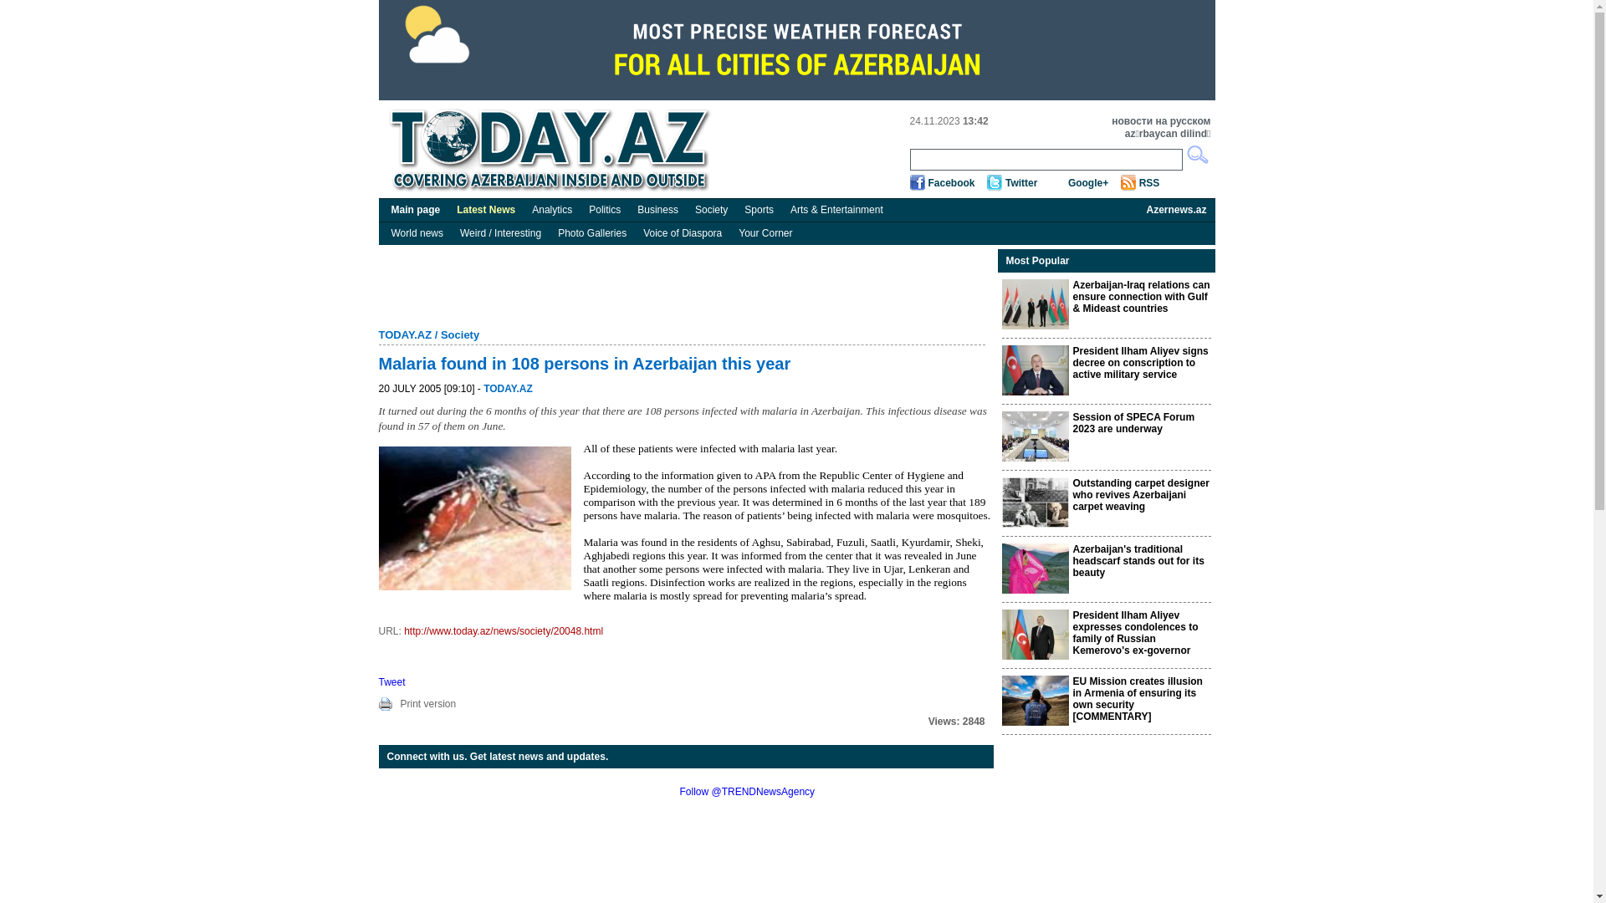  What do you see at coordinates (796, 50) in the screenshot?
I see `3rd party ad content` at bounding box center [796, 50].